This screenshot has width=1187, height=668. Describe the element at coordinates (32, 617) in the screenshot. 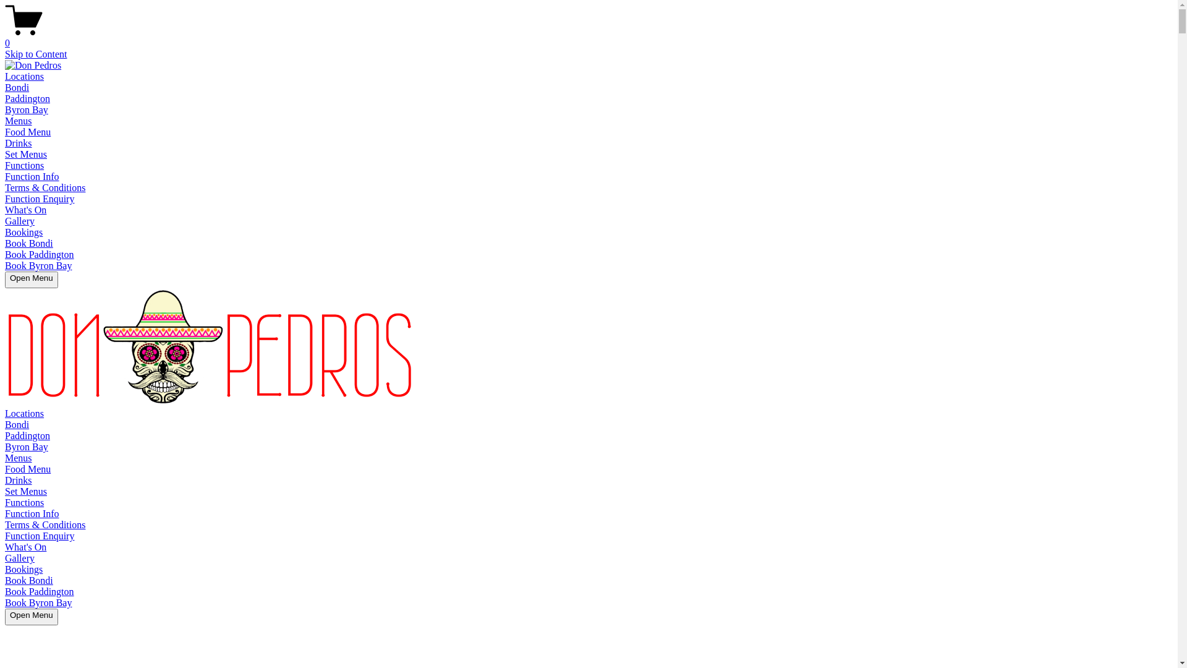

I see `Open Menu` at that location.